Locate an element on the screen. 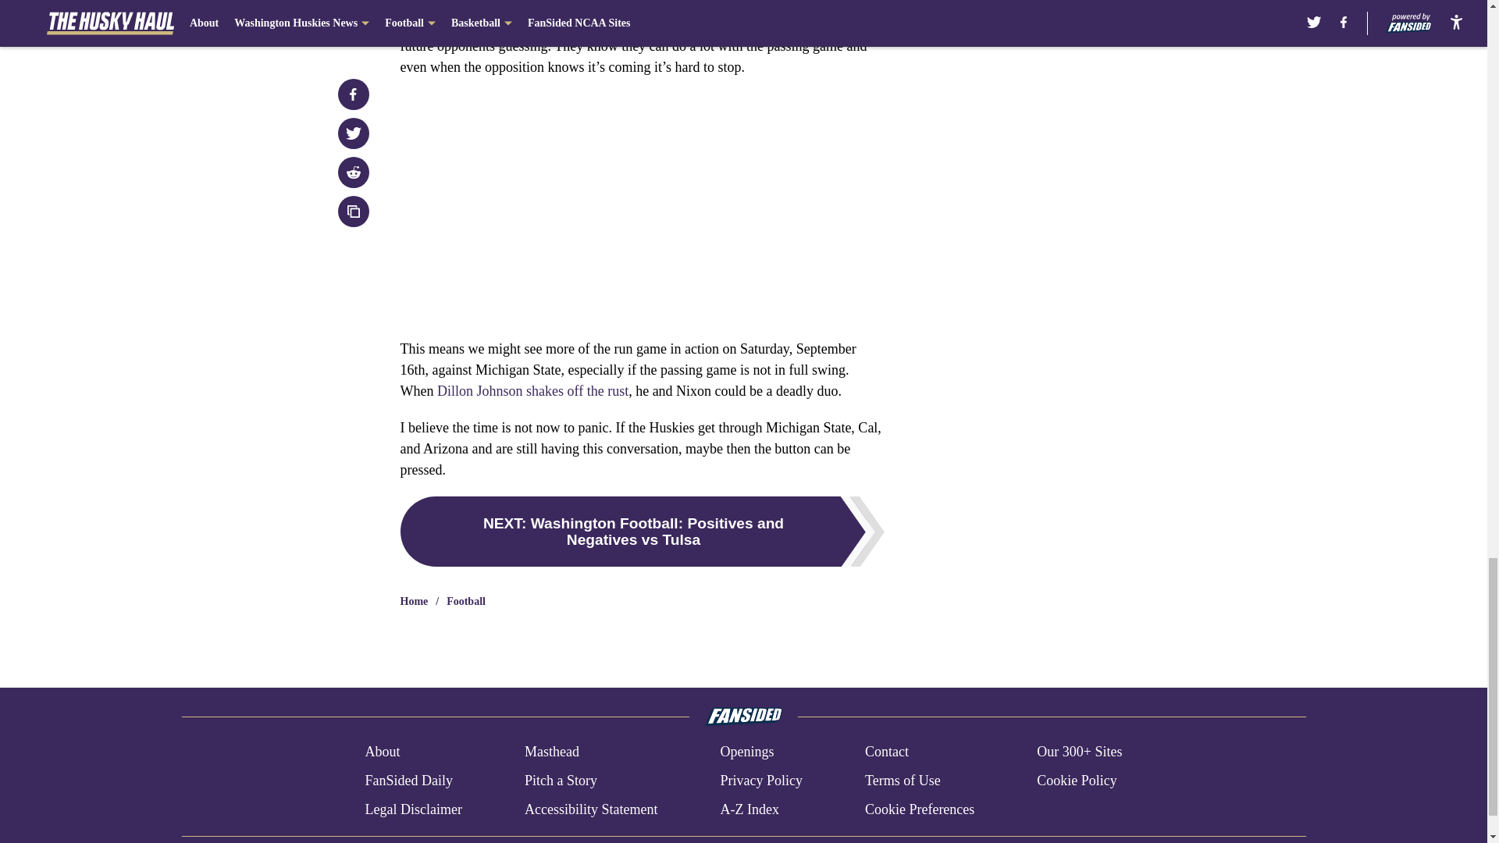  Openings is located at coordinates (746, 752).